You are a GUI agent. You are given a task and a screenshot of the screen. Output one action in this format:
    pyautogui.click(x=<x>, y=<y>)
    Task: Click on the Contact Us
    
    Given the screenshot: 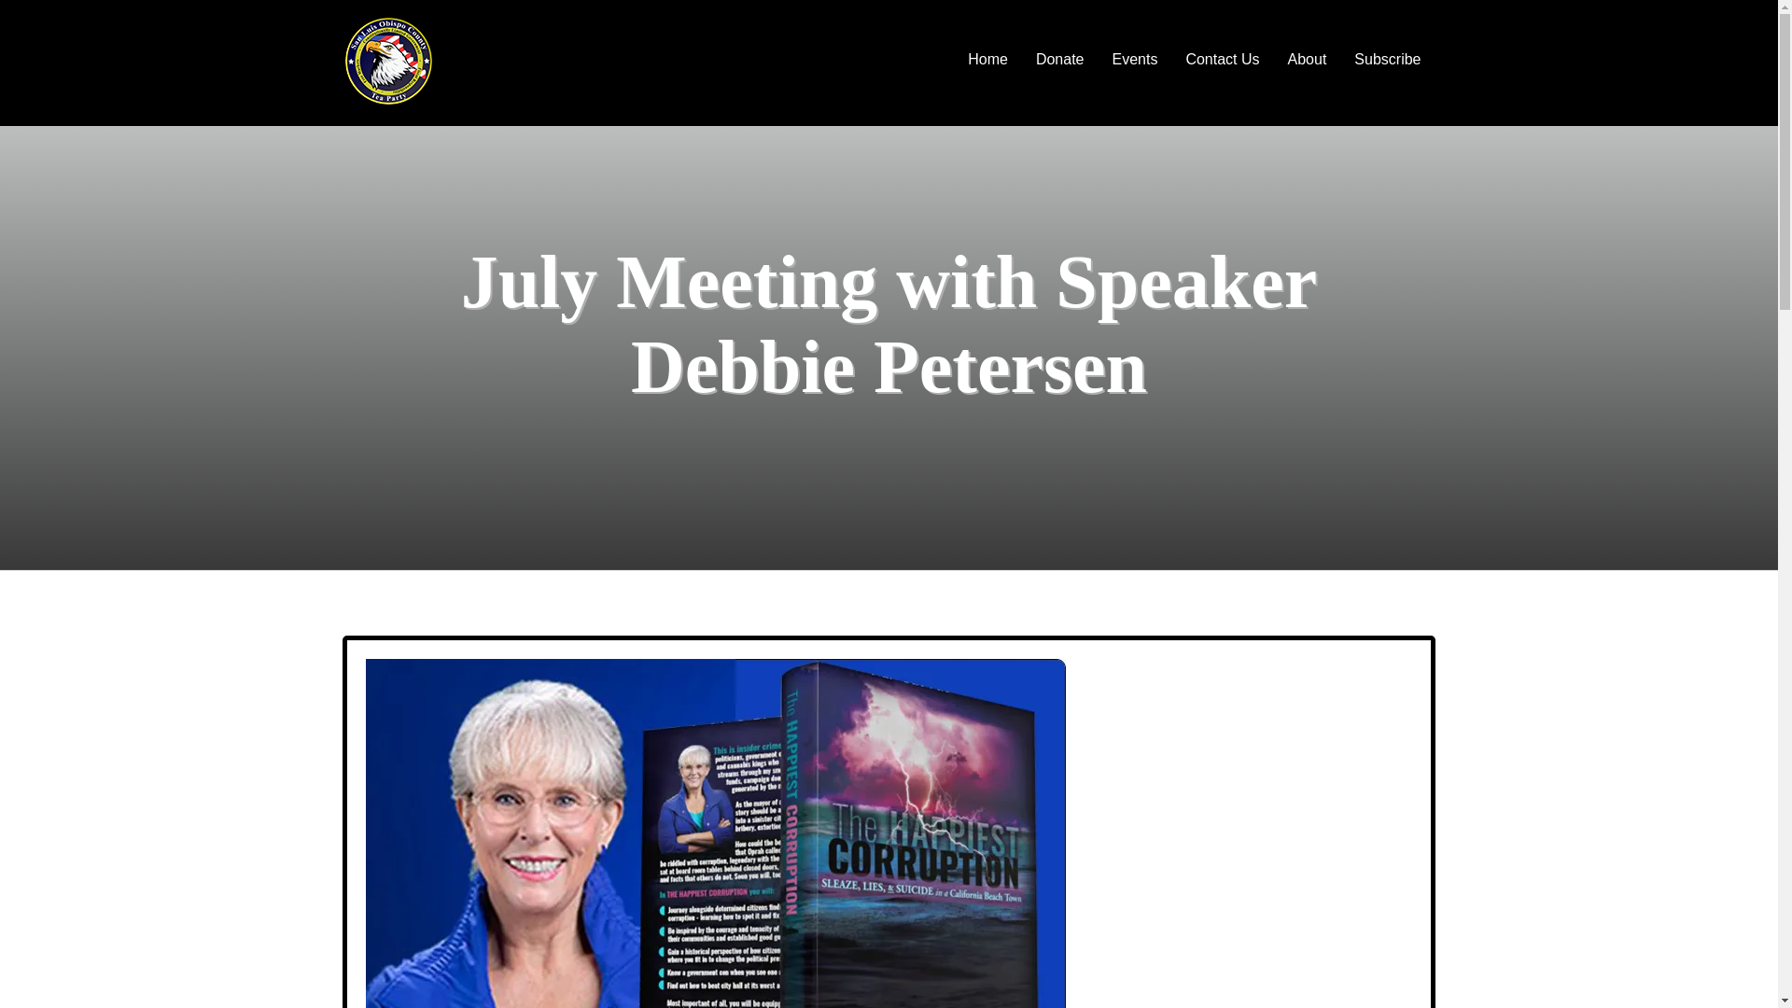 What is the action you would take?
    pyautogui.click(x=1228, y=58)
    